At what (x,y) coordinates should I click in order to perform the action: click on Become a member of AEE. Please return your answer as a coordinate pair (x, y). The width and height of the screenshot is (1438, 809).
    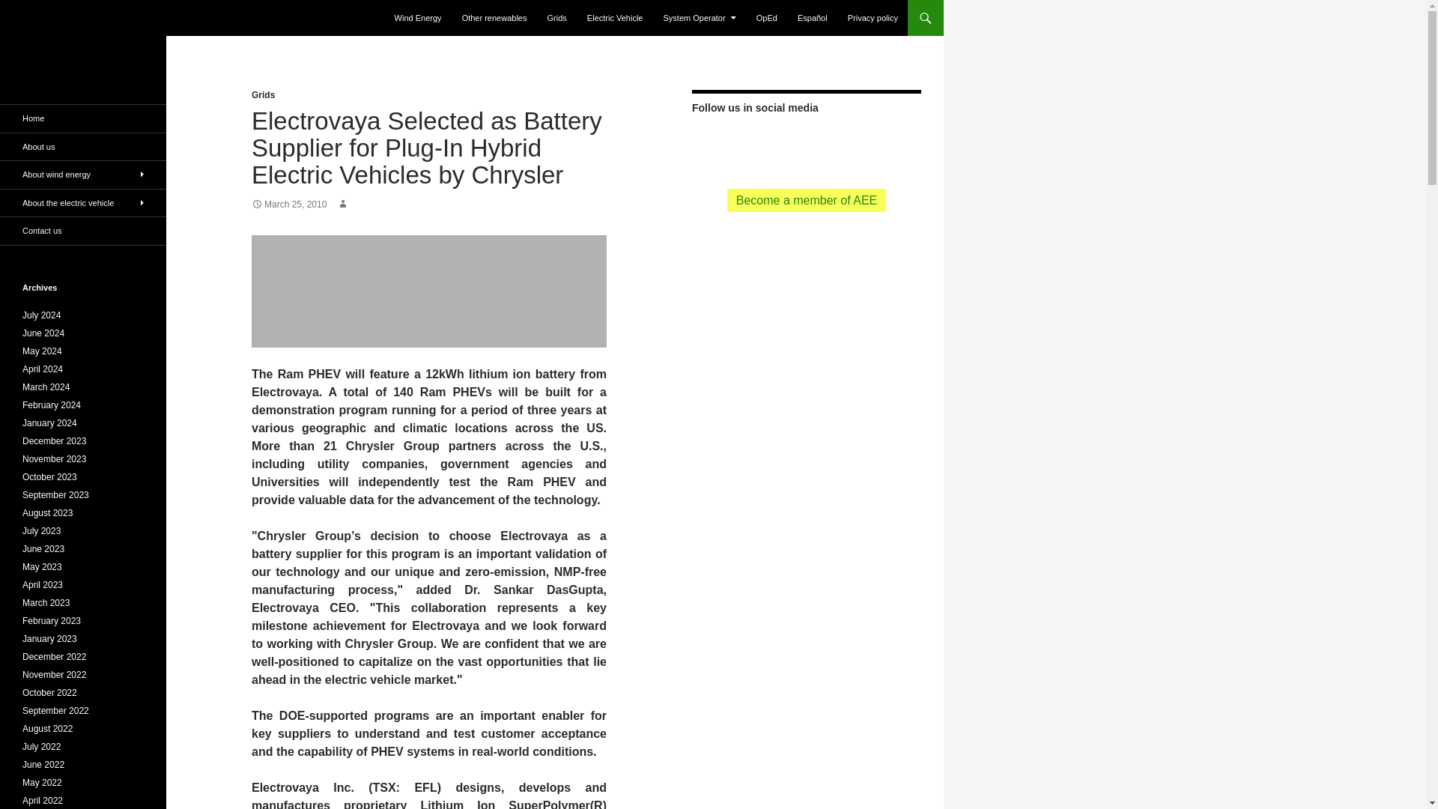
    Looking at the image, I should click on (807, 199).